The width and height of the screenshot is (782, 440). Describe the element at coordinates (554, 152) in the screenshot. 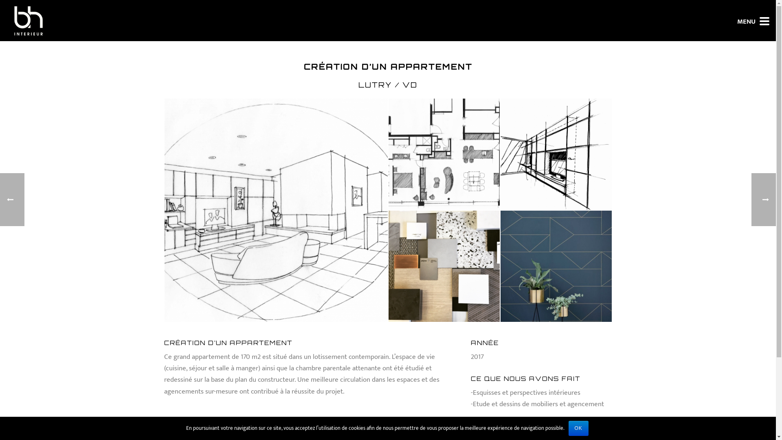

I see `croquis-appartement-lutry-bh-interieur` at that location.